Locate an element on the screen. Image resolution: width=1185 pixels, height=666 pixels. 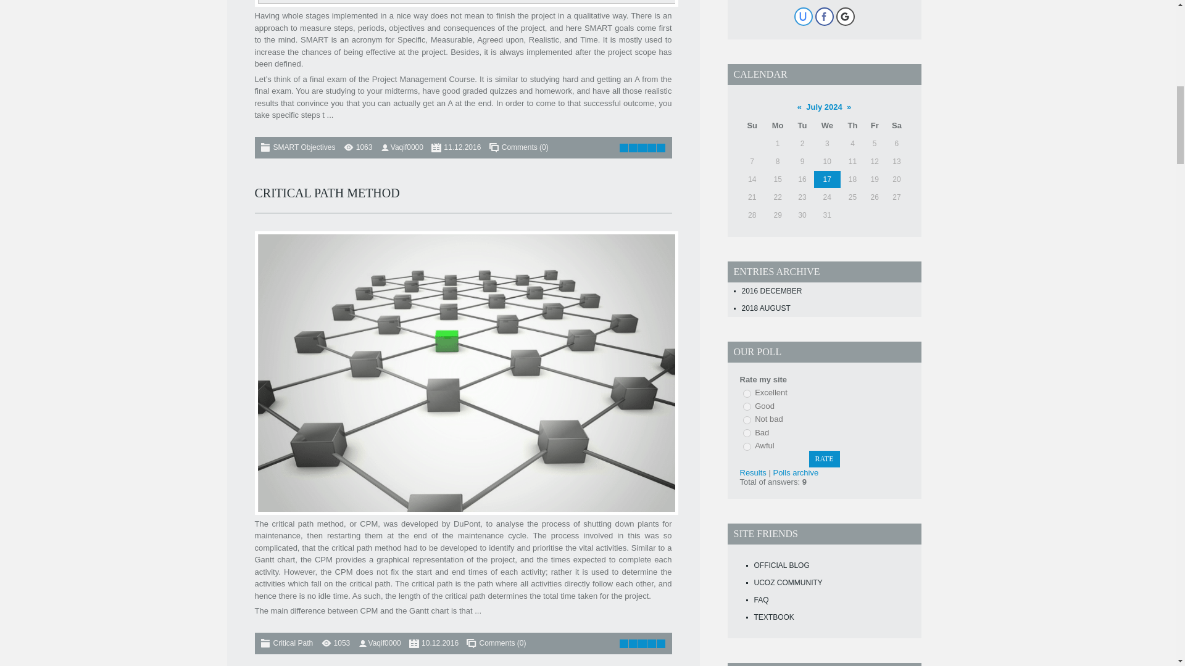
Vaqif0000 is located at coordinates (385, 643).